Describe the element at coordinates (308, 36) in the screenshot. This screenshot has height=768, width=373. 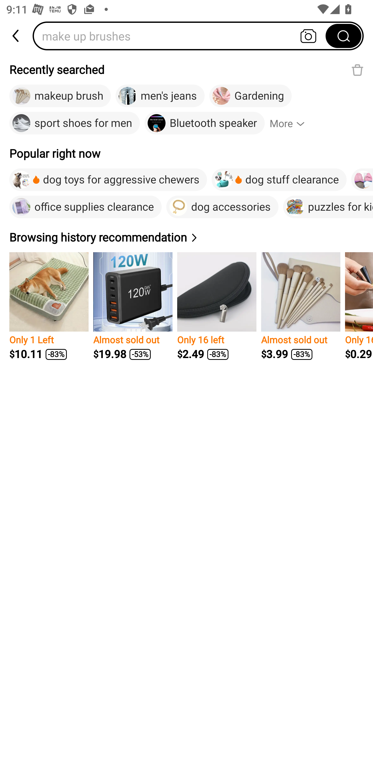
I see `Search by photo` at that location.